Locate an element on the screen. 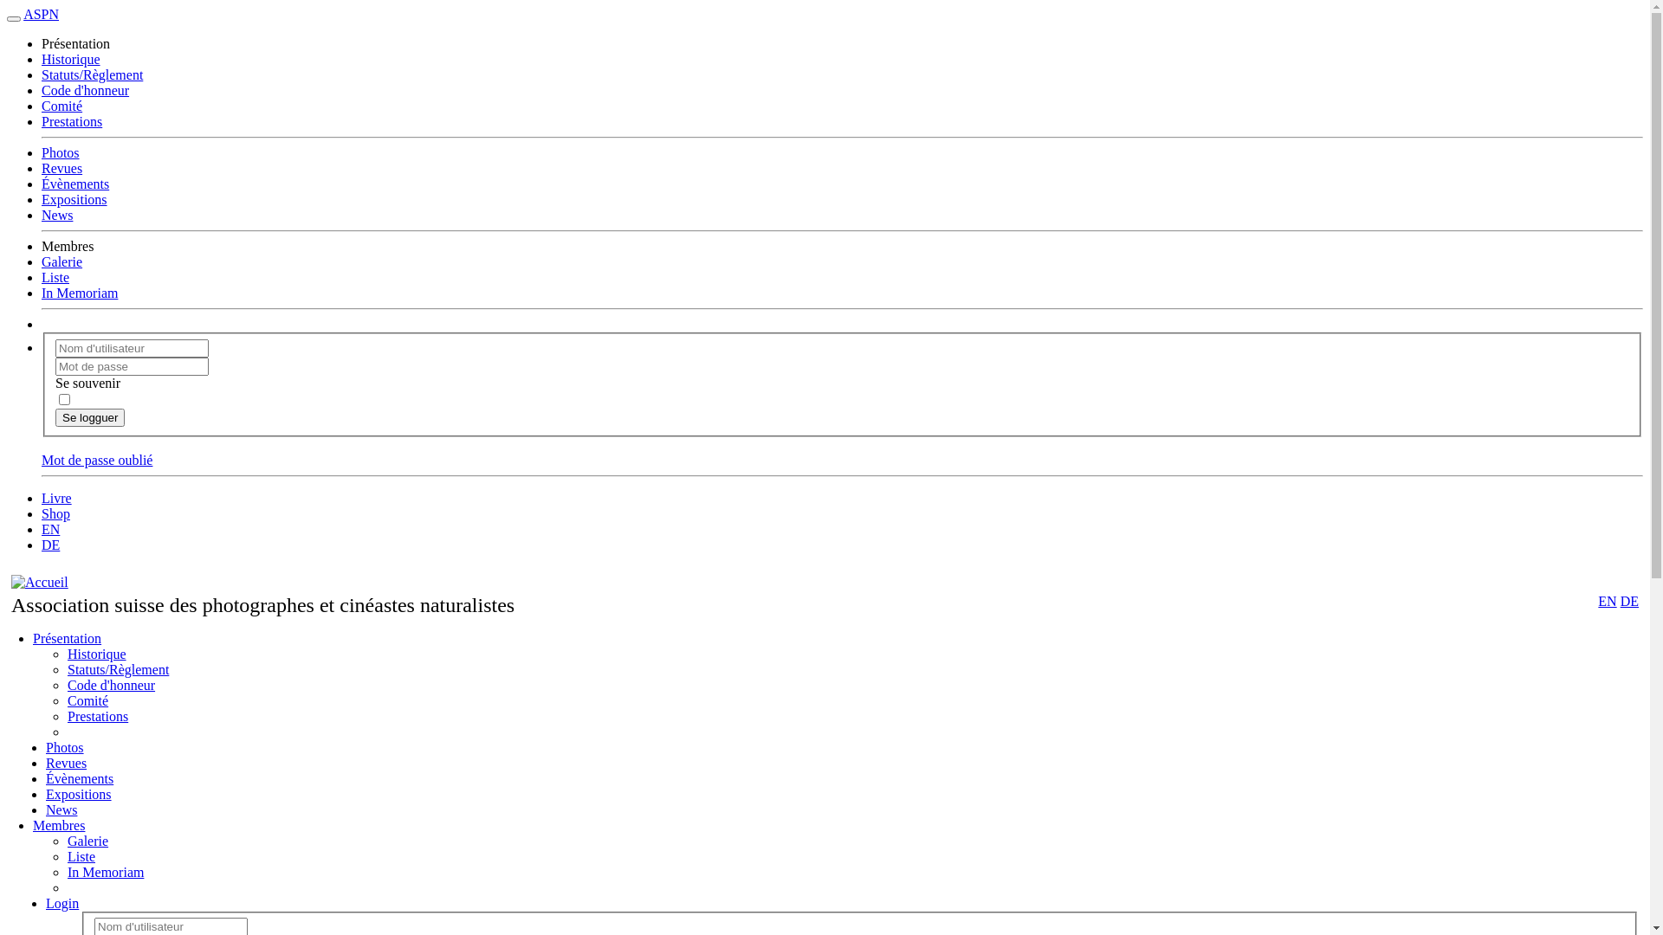 Image resolution: width=1663 pixels, height=935 pixels. Galerie is located at coordinates (88, 841).